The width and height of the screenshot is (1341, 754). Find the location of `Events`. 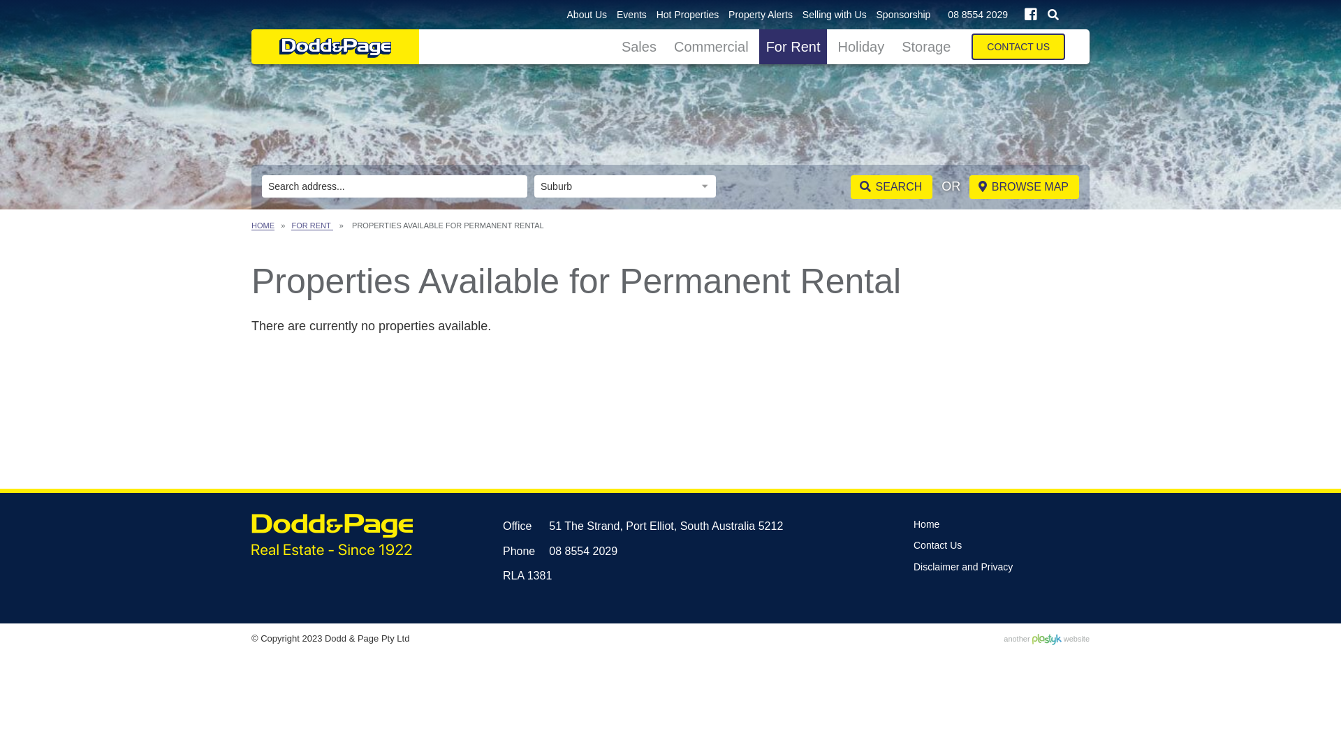

Events is located at coordinates (631, 15).